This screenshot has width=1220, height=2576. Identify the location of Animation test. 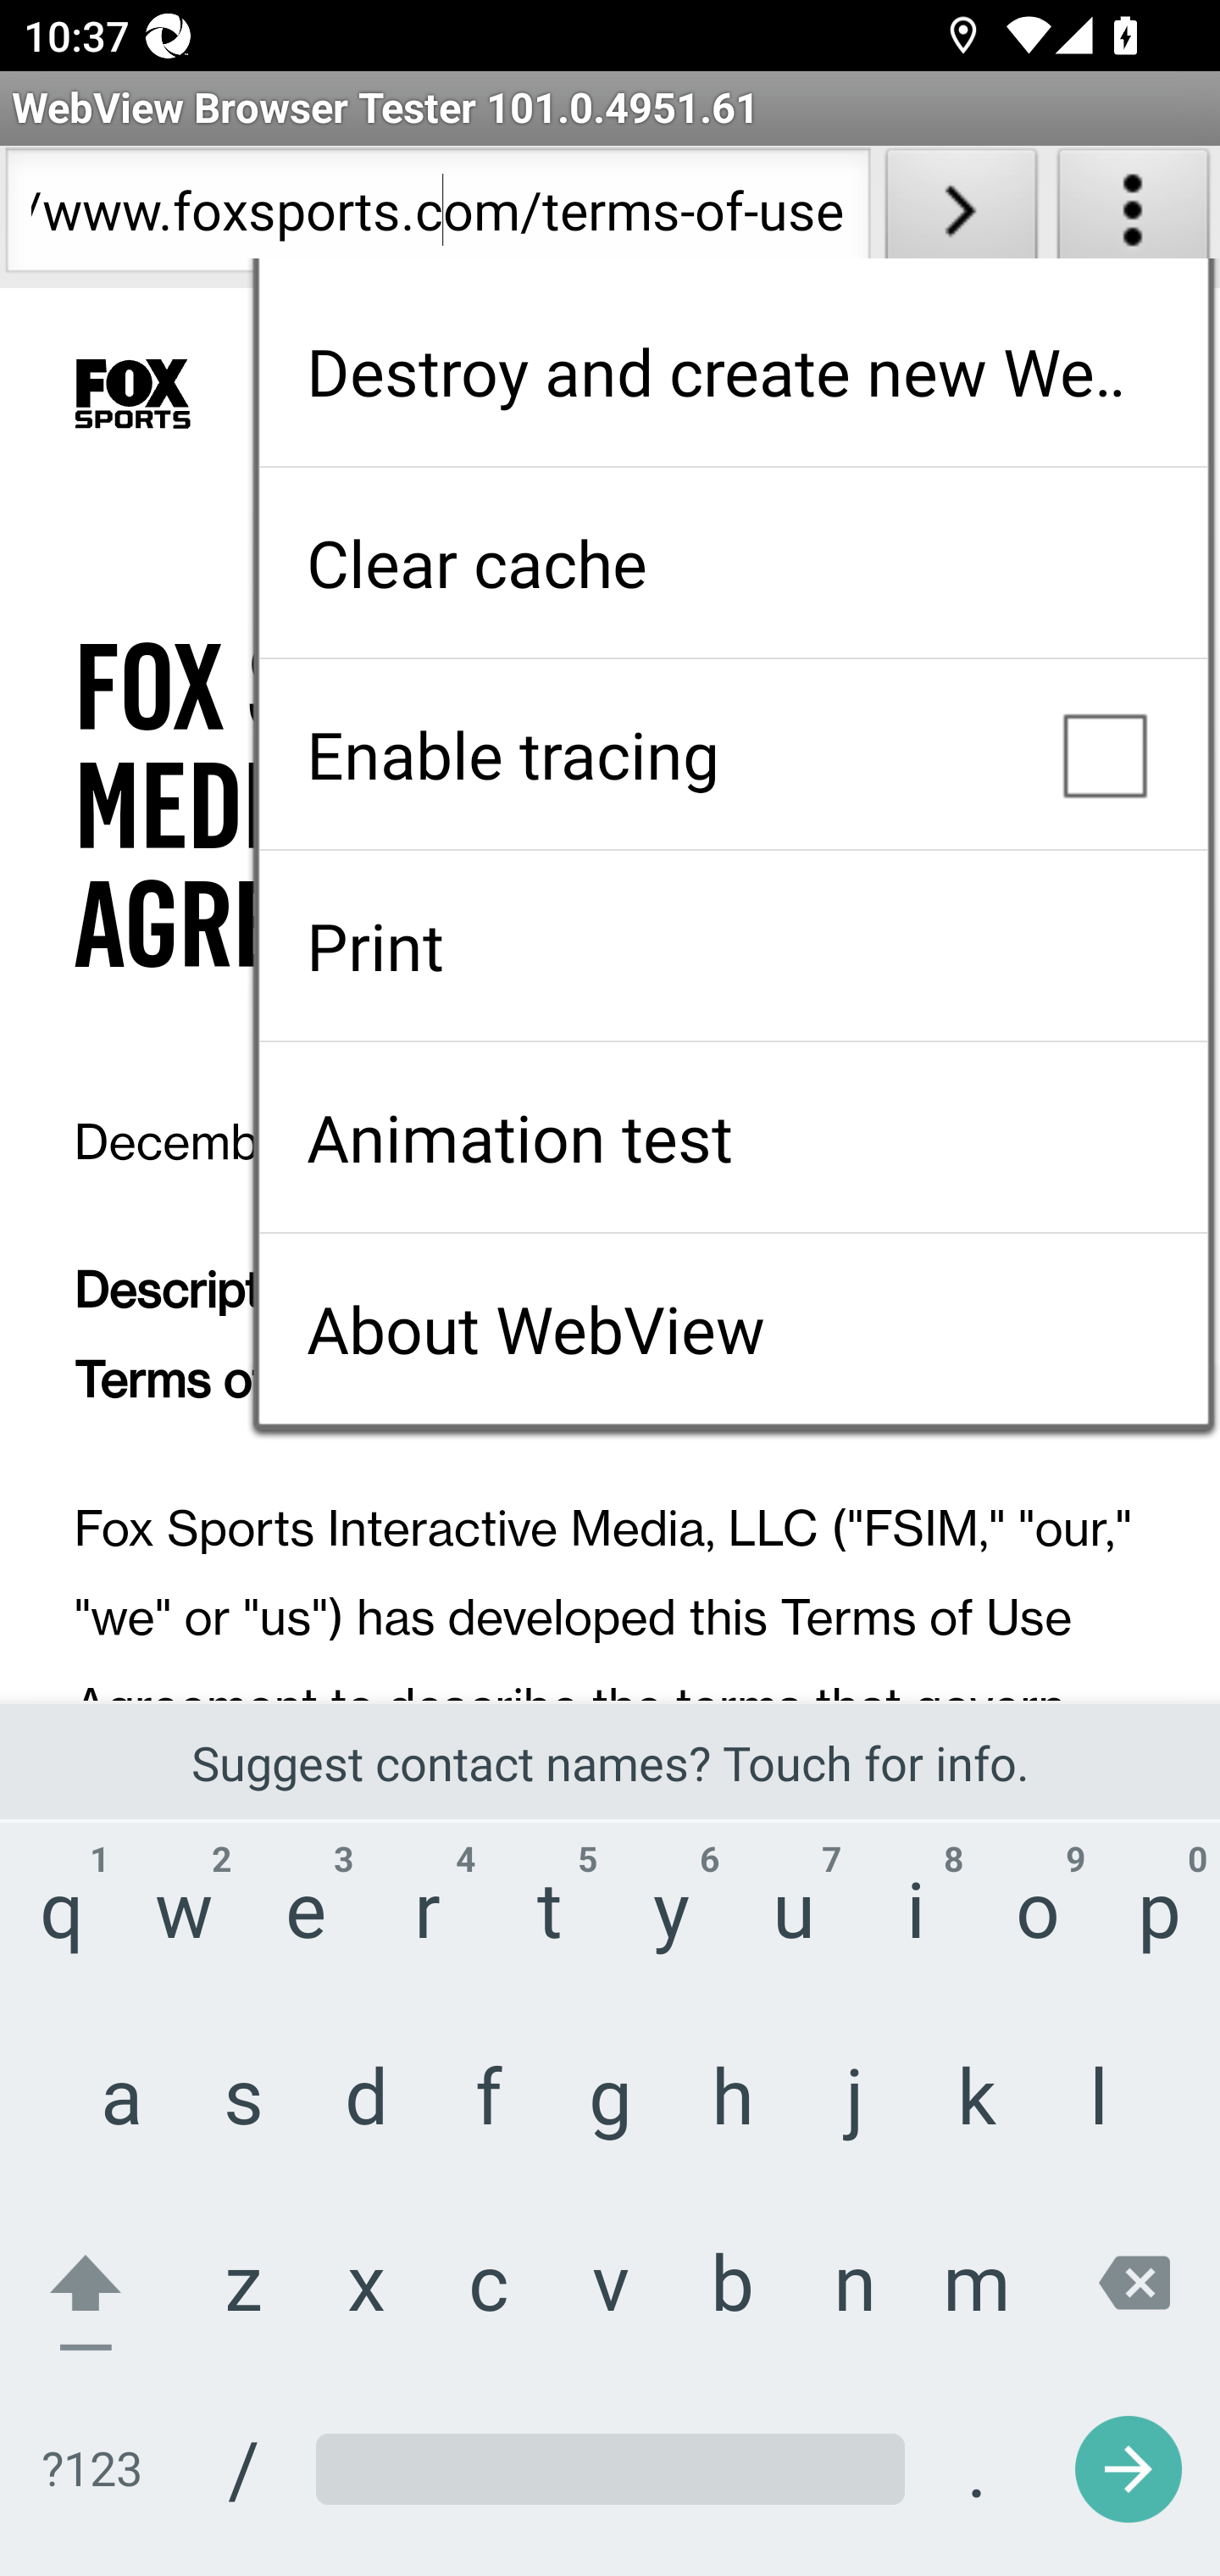
(733, 1137).